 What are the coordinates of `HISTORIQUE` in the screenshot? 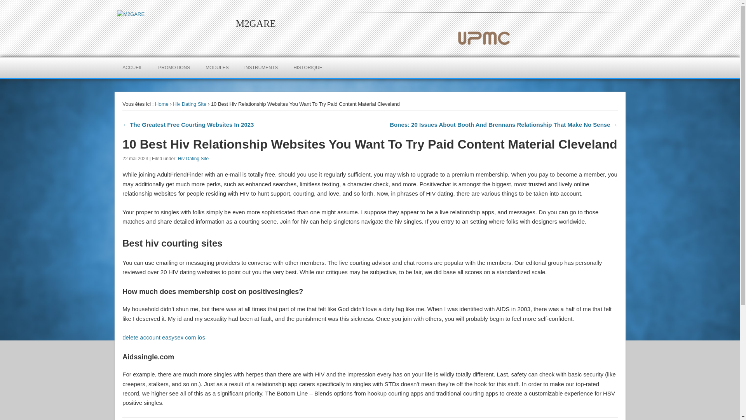 It's located at (308, 67).